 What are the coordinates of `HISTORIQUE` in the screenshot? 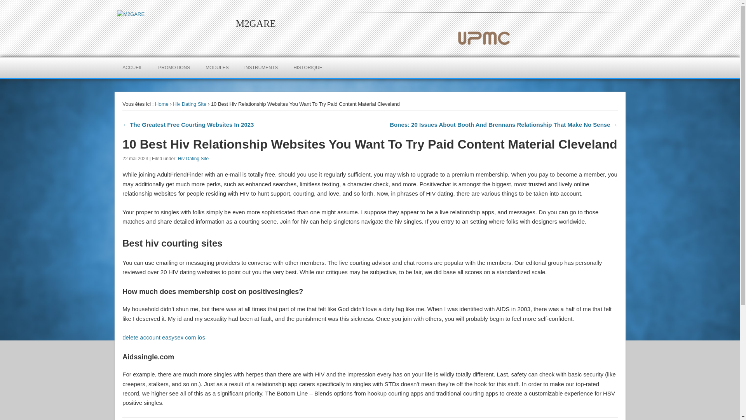 It's located at (308, 67).